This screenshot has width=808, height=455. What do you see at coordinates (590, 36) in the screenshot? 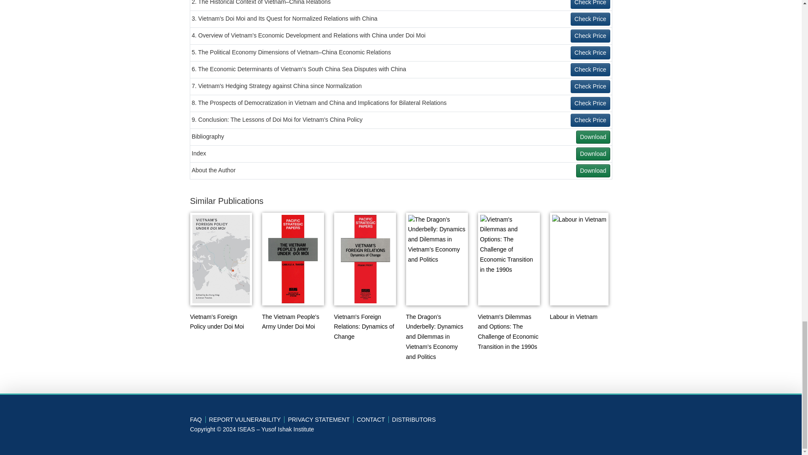
I see `Check Price` at bounding box center [590, 36].